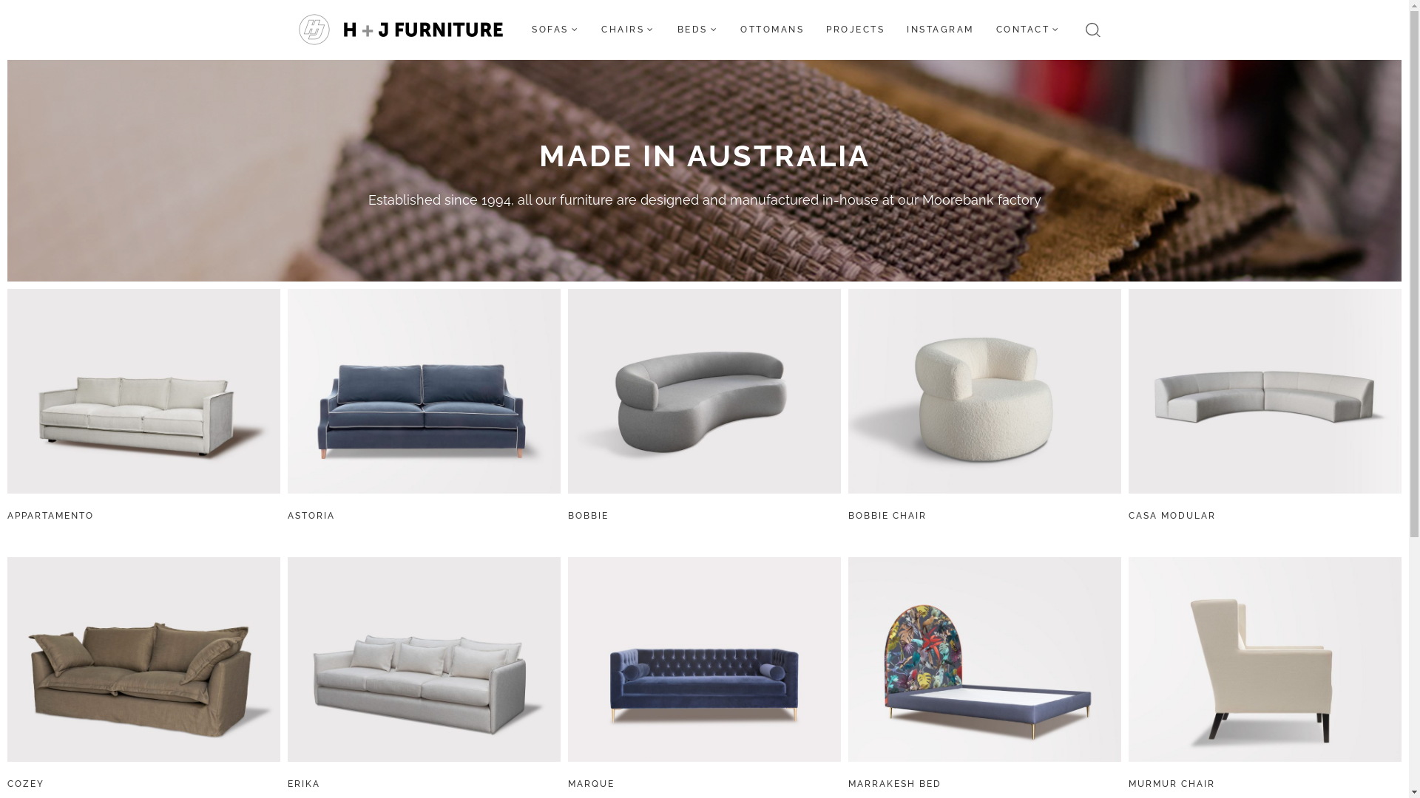  I want to click on APPARTAMENTO, so click(50, 516).